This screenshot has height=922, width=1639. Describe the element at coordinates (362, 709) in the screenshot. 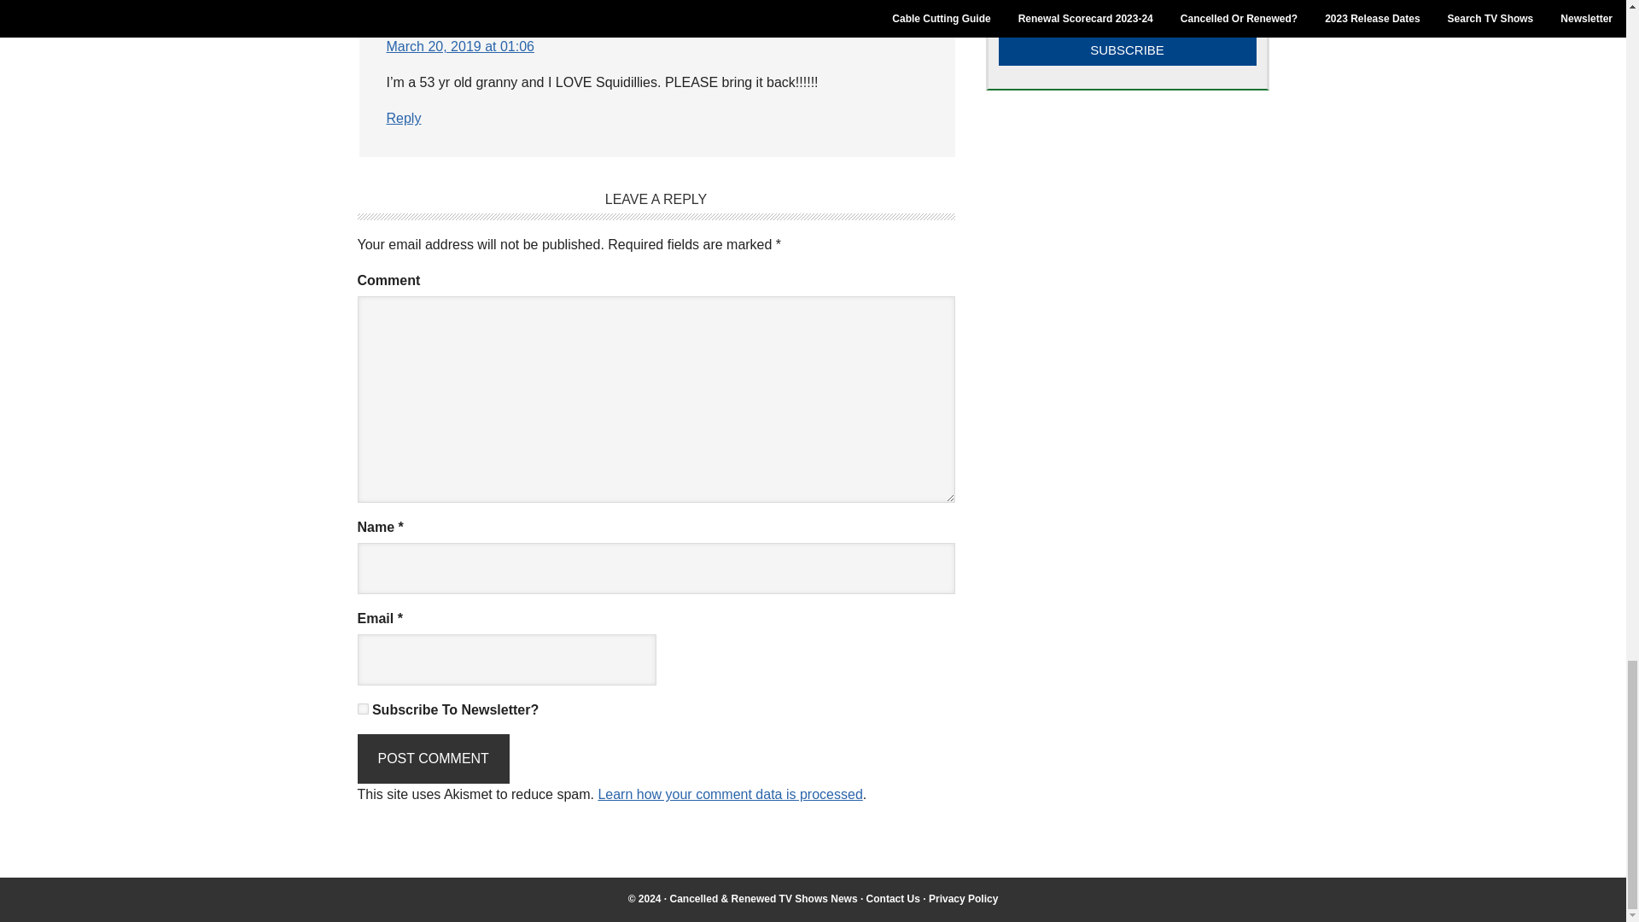

I see `1` at that location.